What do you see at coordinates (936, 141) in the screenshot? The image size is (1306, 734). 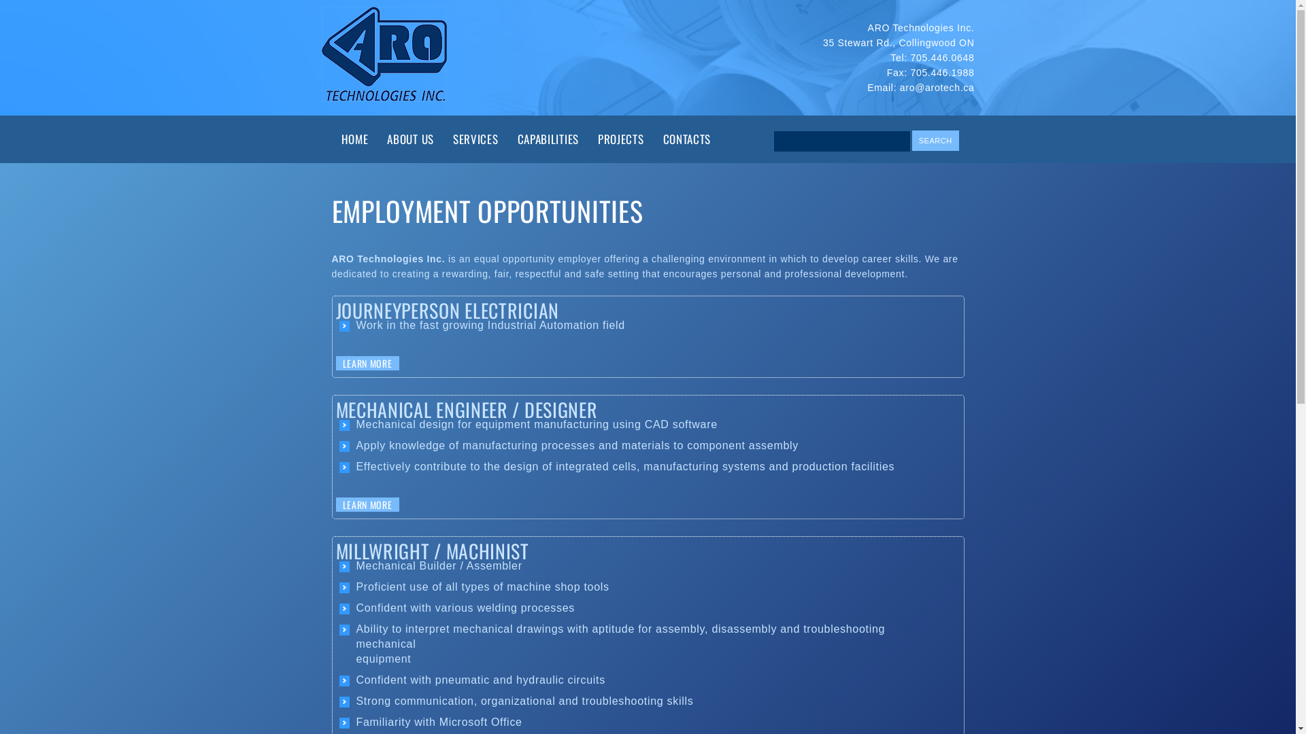 I see `SEARCH` at bounding box center [936, 141].